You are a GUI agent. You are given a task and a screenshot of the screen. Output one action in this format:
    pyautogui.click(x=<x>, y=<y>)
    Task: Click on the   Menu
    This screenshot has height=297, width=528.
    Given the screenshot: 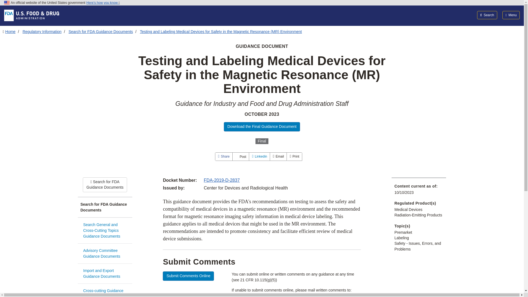 What is the action you would take?
    pyautogui.click(x=511, y=15)
    